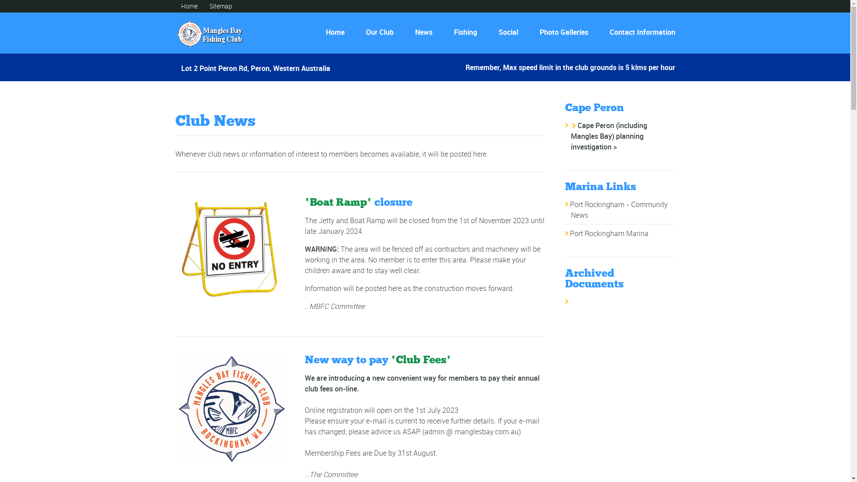 Image resolution: width=857 pixels, height=482 pixels. I want to click on Cape Peron (including Mangles Bay) planning investigation >, so click(609, 136).